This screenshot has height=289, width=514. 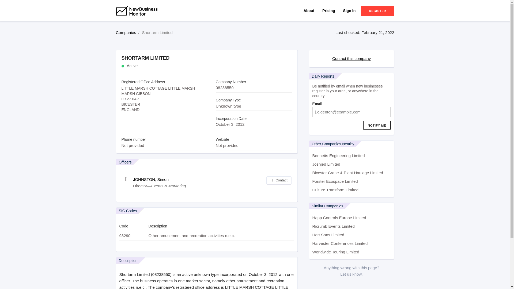 What do you see at coordinates (126, 32) in the screenshot?
I see `Companies` at bounding box center [126, 32].